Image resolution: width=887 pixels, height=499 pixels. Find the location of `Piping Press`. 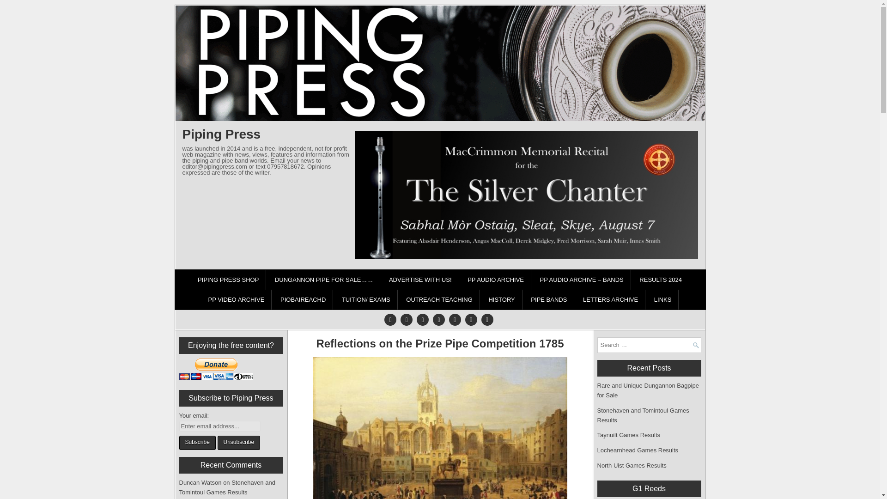

Piping Press is located at coordinates (221, 134).